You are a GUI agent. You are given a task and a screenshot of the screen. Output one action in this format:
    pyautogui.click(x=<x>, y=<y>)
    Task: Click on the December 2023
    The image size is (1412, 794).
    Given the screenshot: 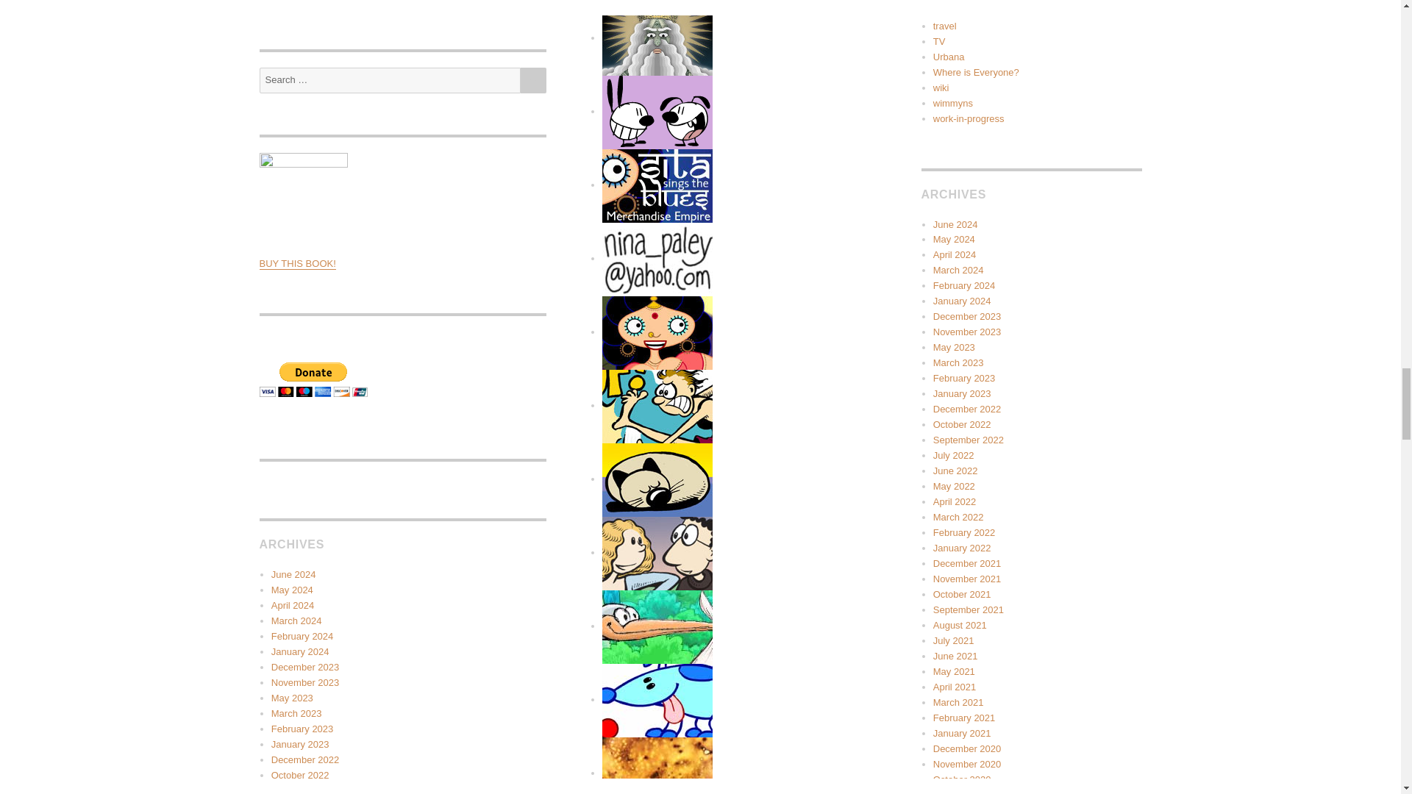 What is the action you would take?
    pyautogui.click(x=305, y=666)
    